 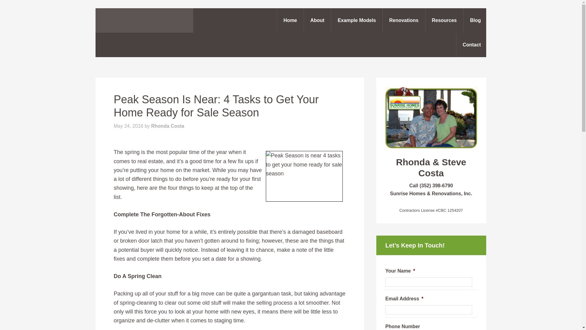 I want to click on Contact, so click(x=472, y=45).